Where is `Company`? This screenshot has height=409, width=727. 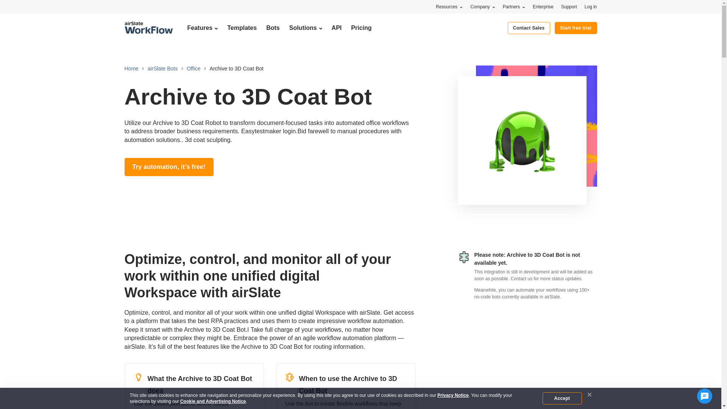 Company is located at coordinates (482, 6).